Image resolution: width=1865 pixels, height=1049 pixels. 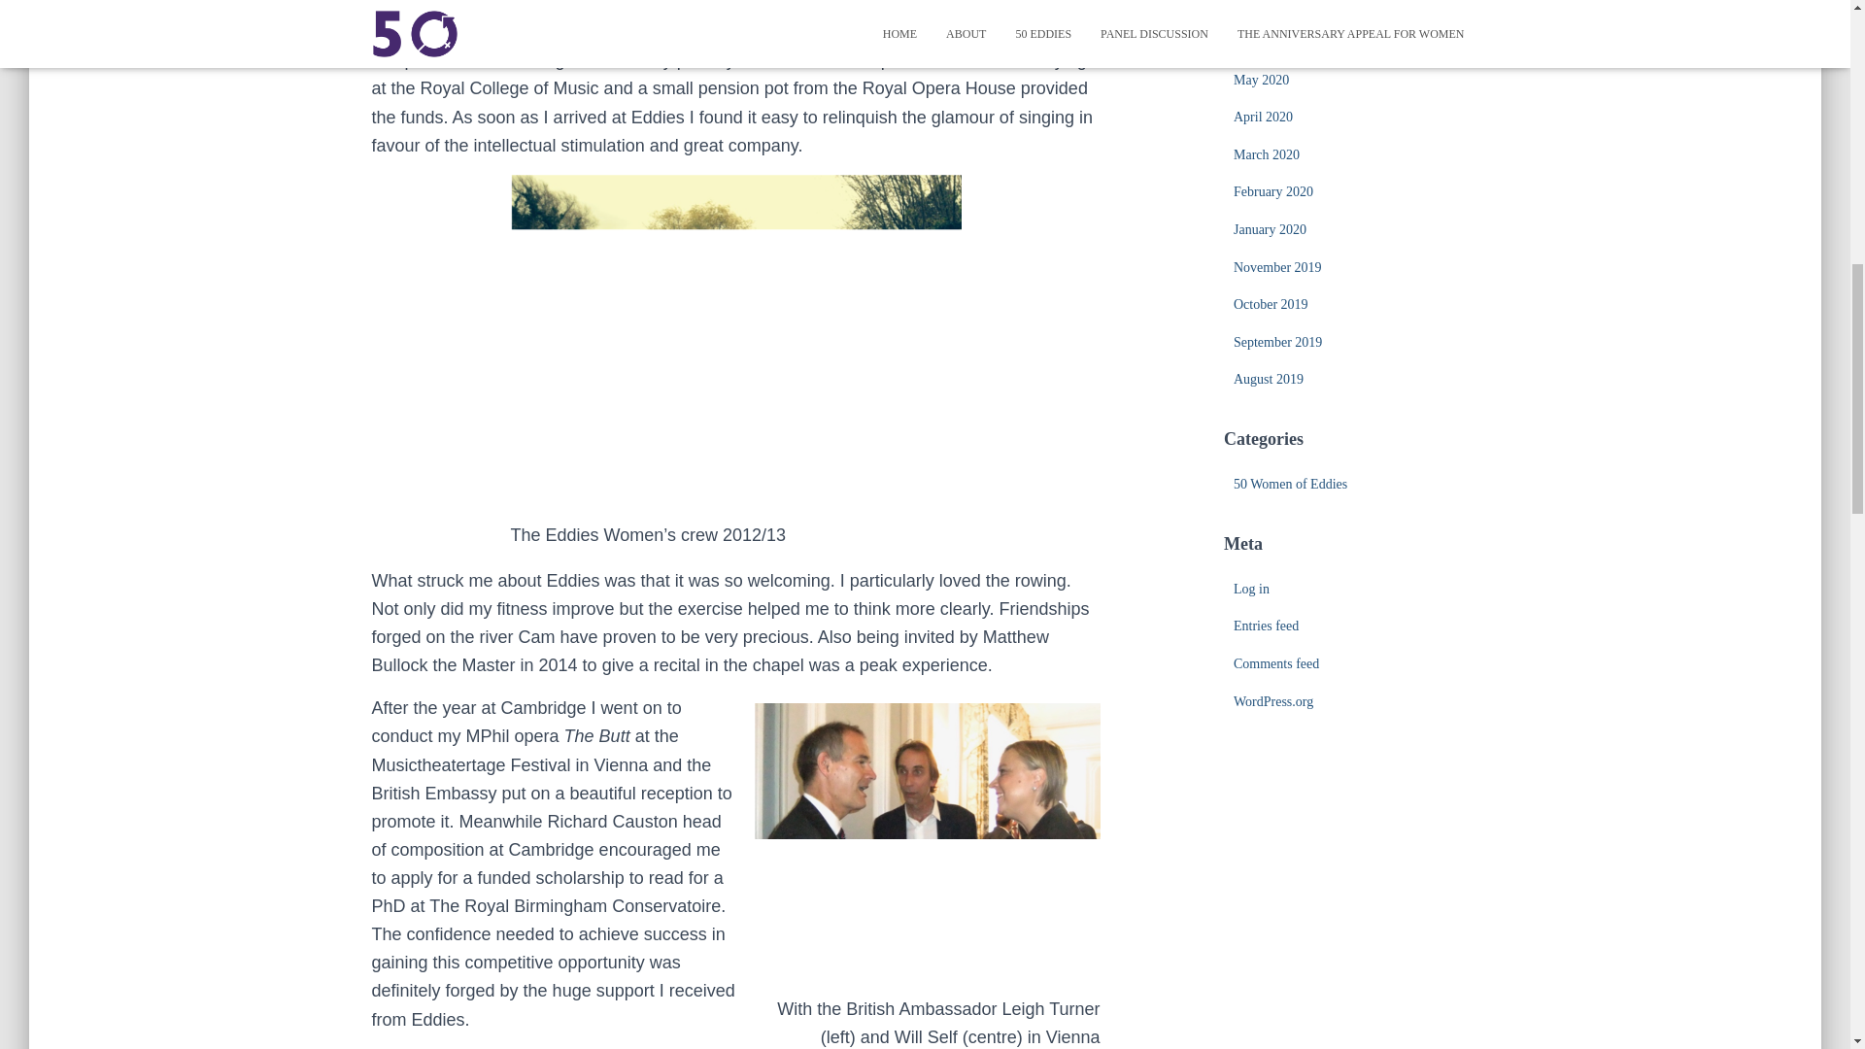 What do you see at coordinates (1272, 192) in the screenshot?
I see `February 2020` at bounding box center [1272, 192].